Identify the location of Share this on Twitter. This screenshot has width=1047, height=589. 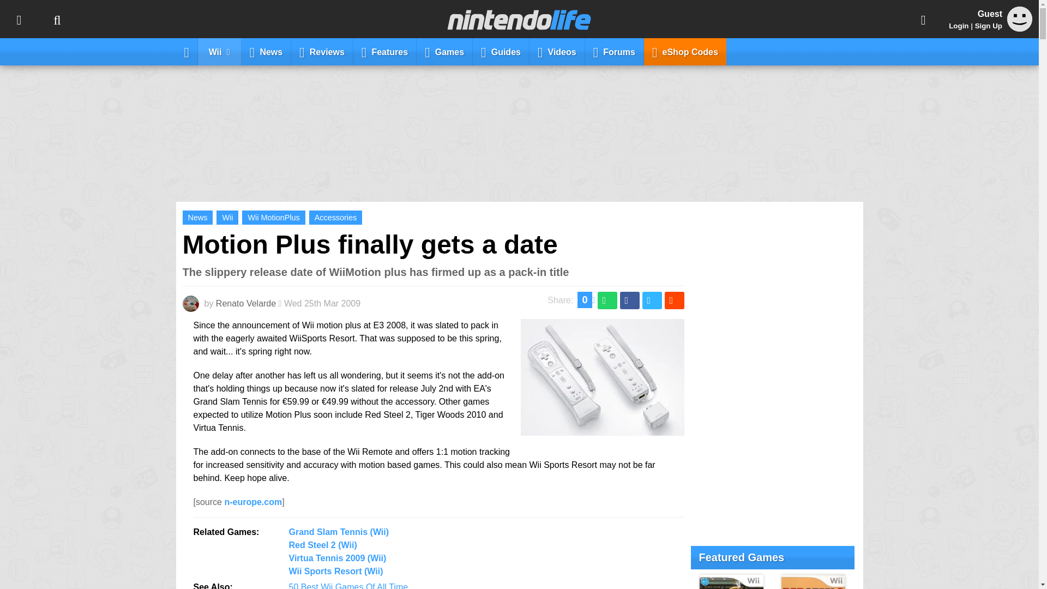
(652, 300).